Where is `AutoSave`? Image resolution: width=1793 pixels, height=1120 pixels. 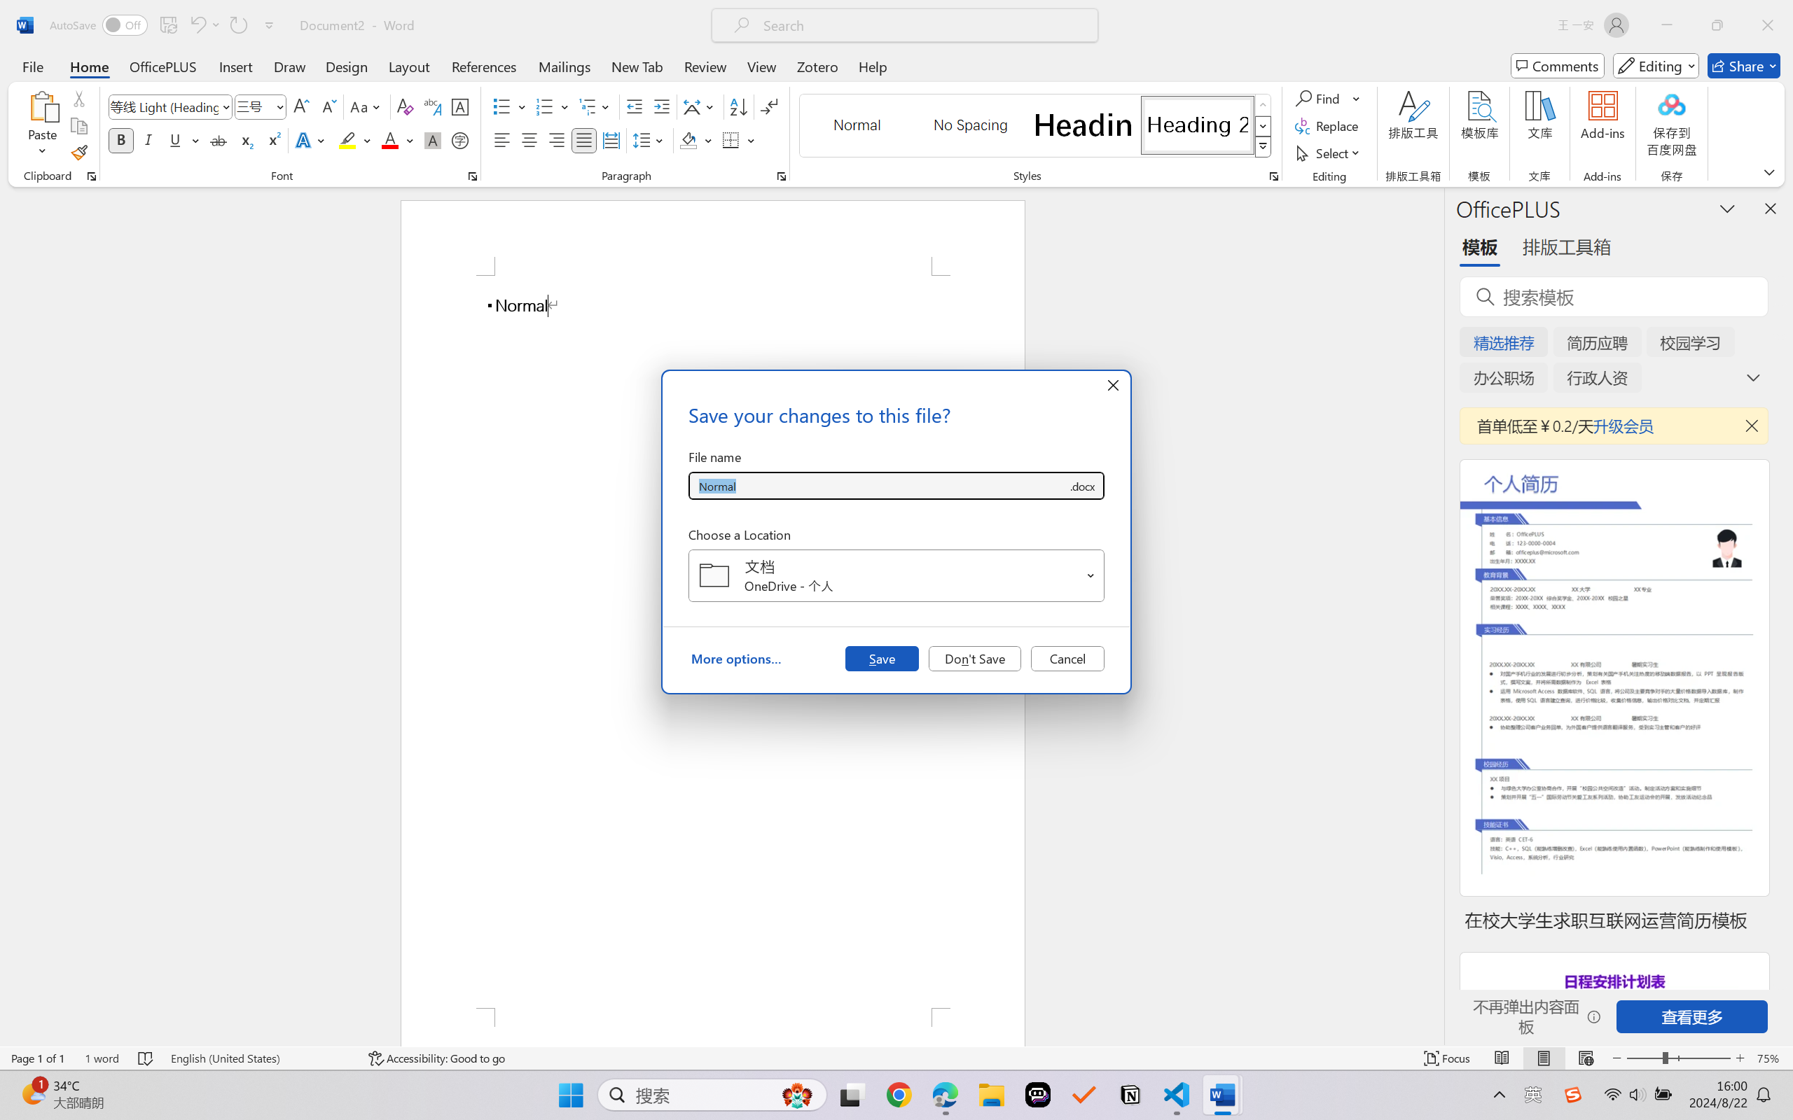
AutoSave is located at coordinates (99, 25).